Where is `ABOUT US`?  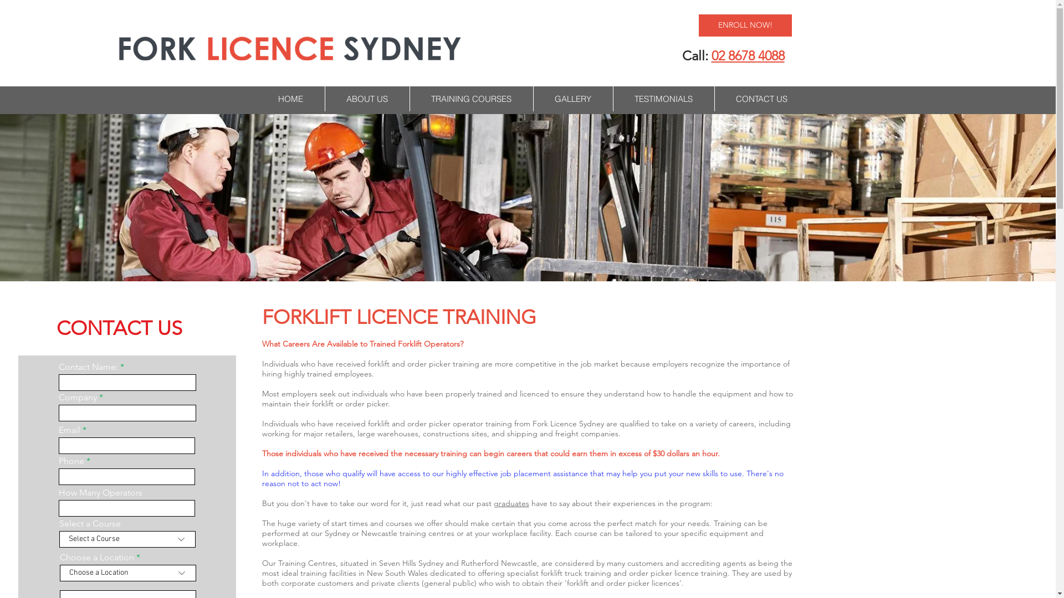 ABOUT US is located at coordinates (367, 99).